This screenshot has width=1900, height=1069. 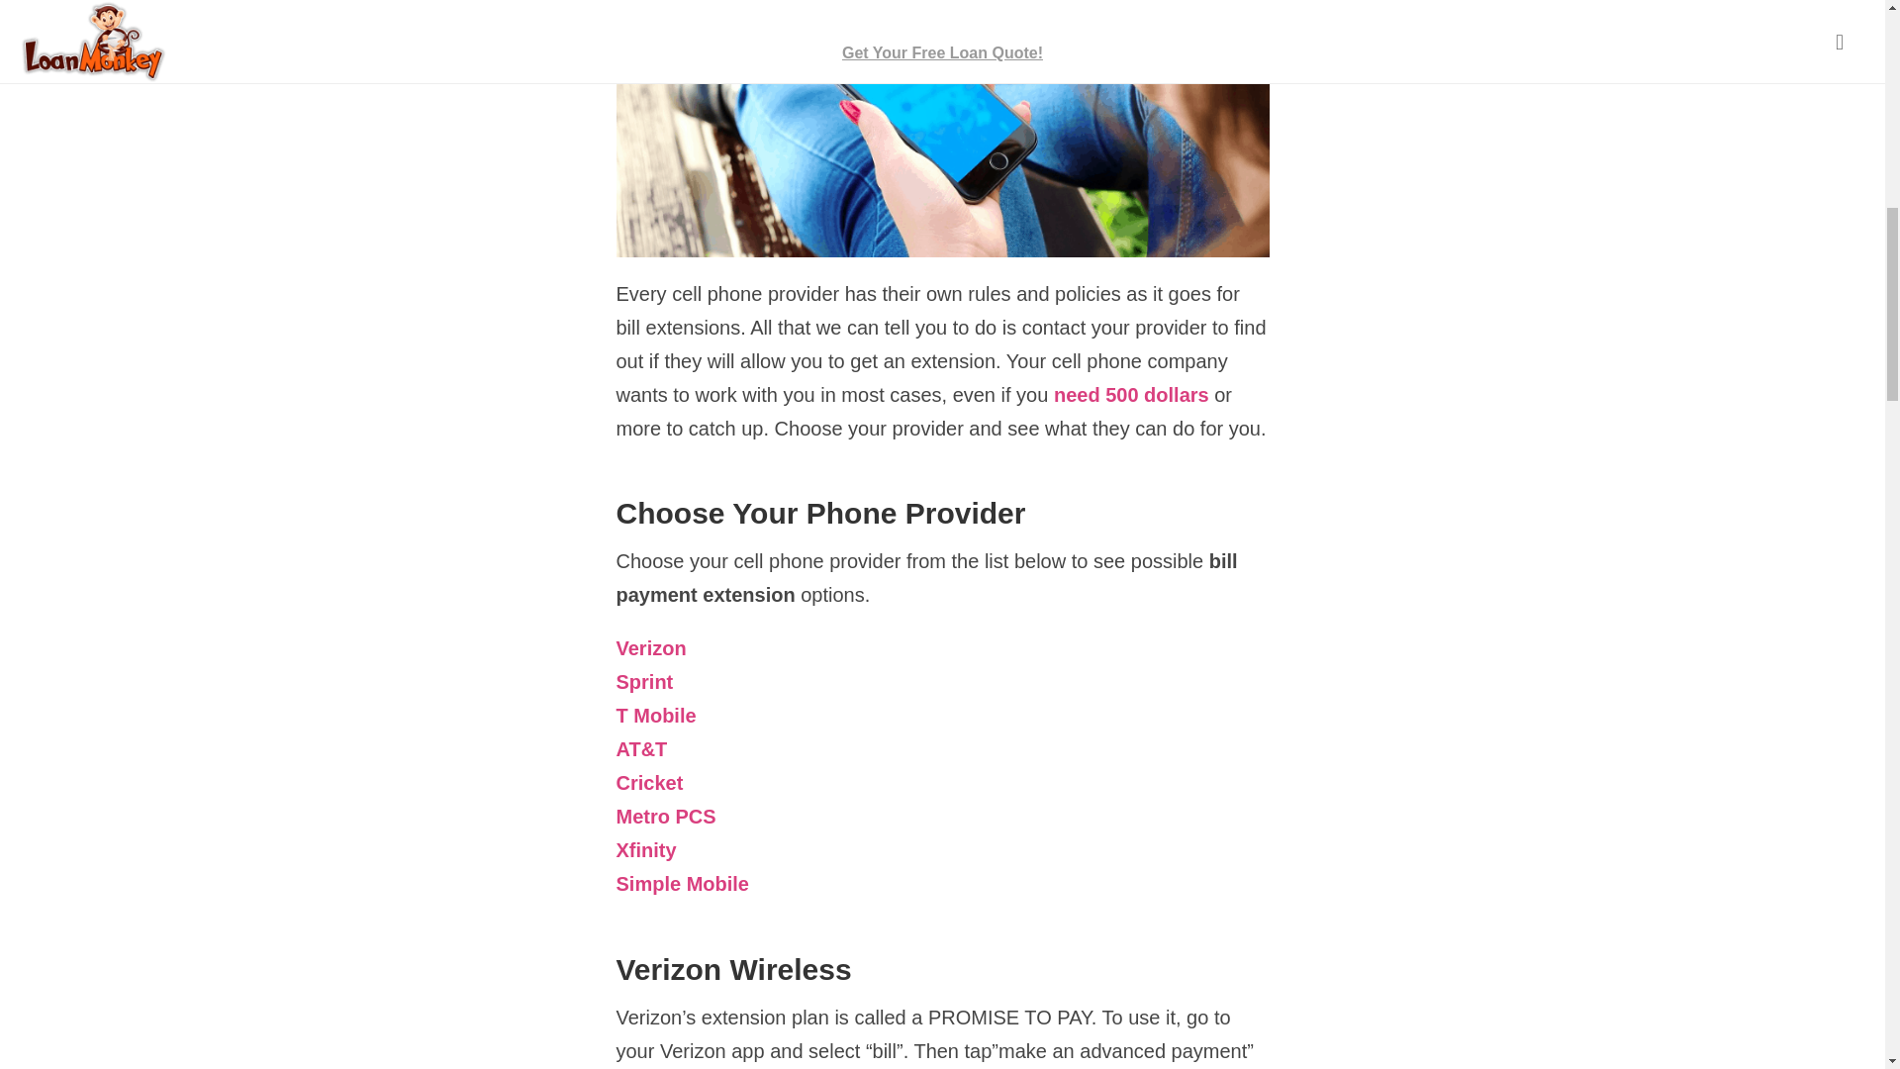 I want to click on Simple Mobile, so click(x=682, y=885).